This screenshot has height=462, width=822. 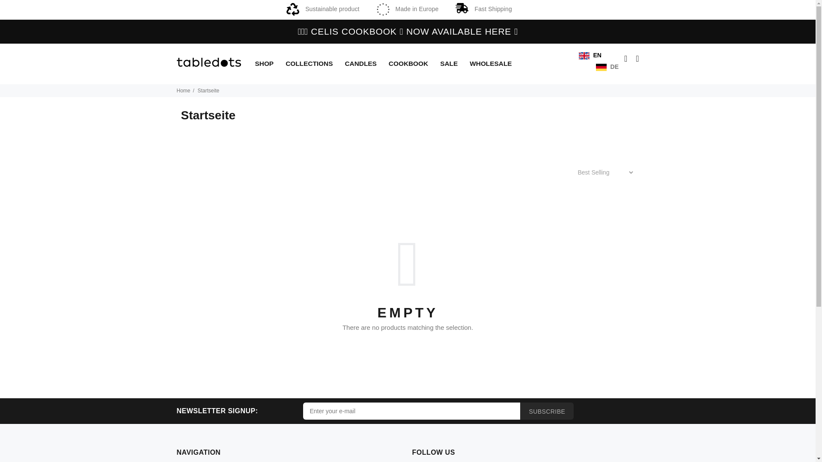 What do you see at coordinates (408, 9) in the screenshot?
I see `Made in Europe` at bounding box center [408, 9].